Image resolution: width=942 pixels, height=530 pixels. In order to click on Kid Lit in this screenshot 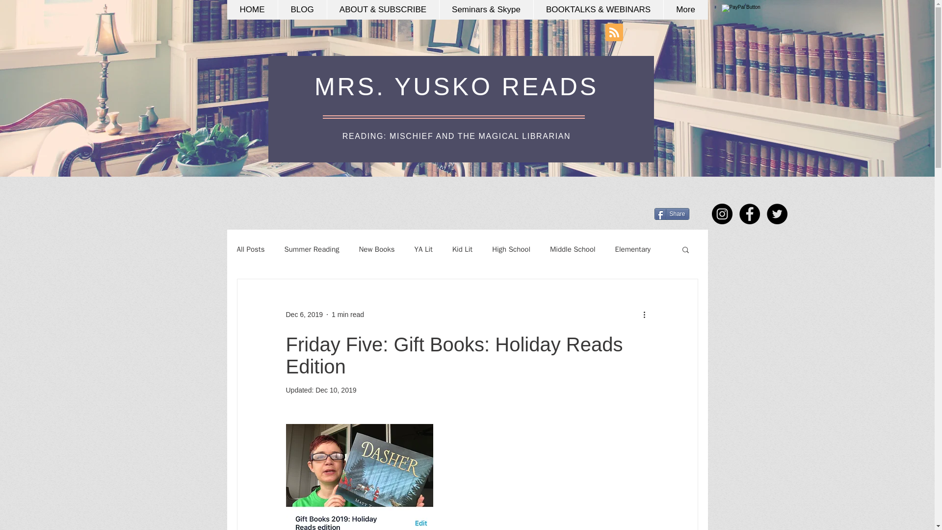, I will do `click(462, 249)`.